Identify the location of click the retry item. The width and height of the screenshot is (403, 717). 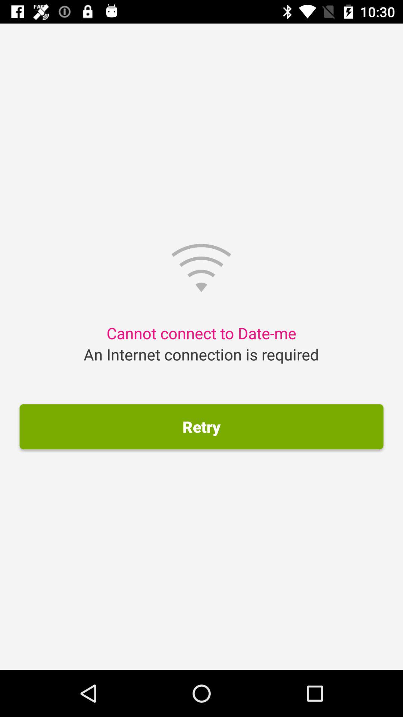
(201, 426).